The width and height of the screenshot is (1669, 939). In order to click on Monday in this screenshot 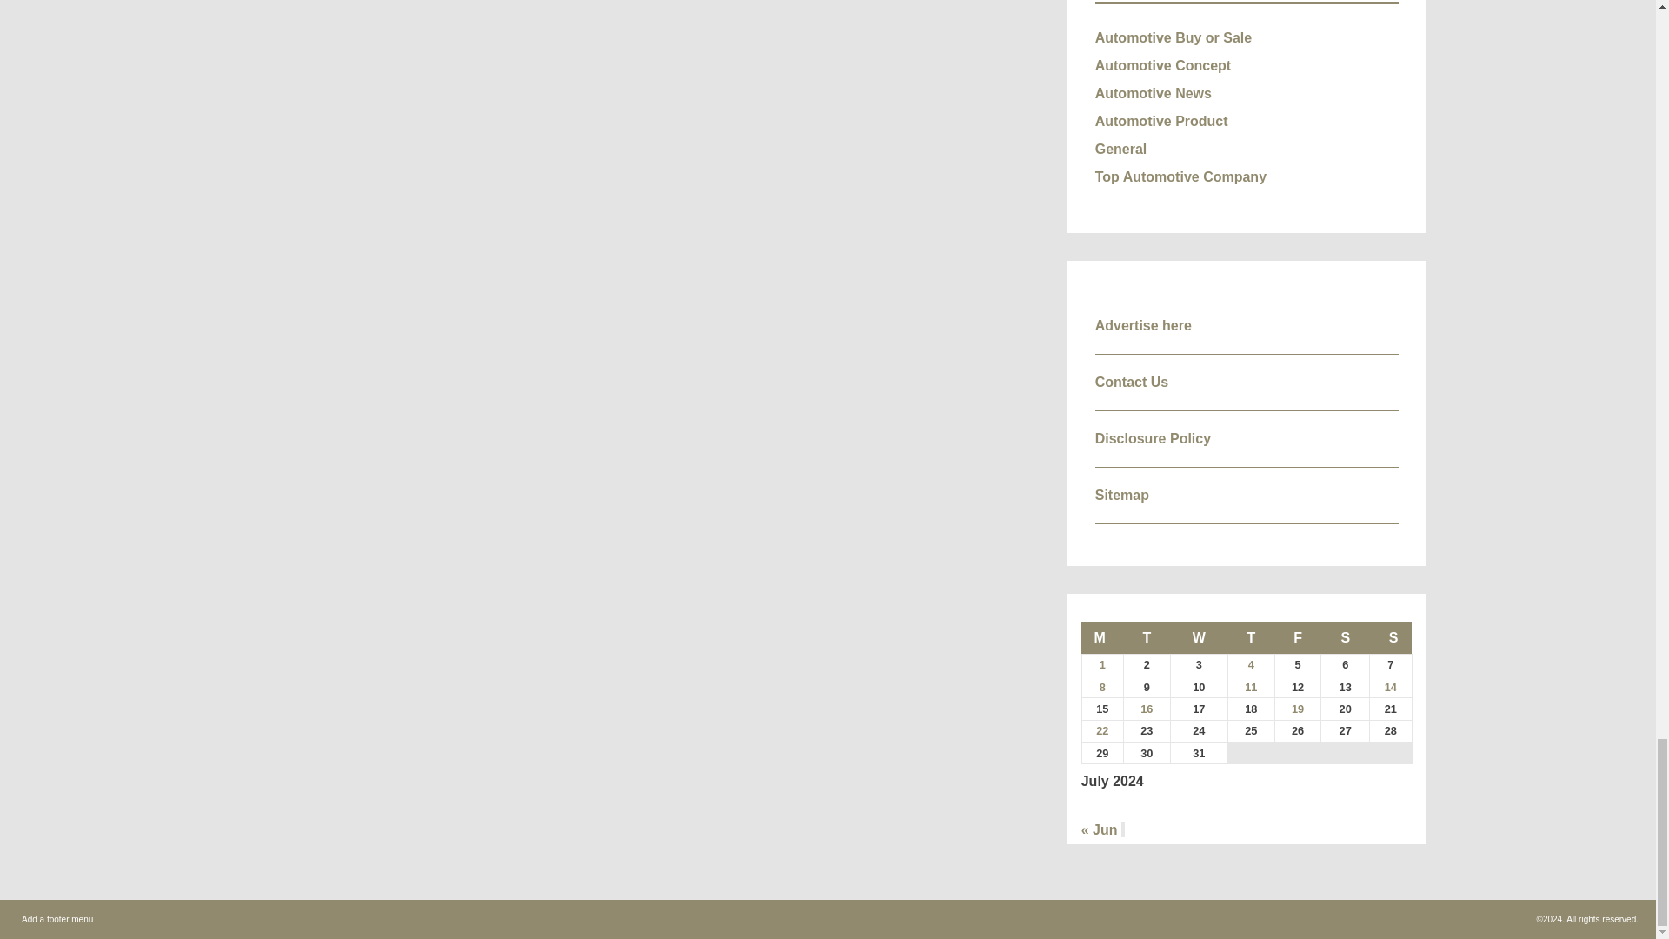, I will do `click(1102, 636)`.